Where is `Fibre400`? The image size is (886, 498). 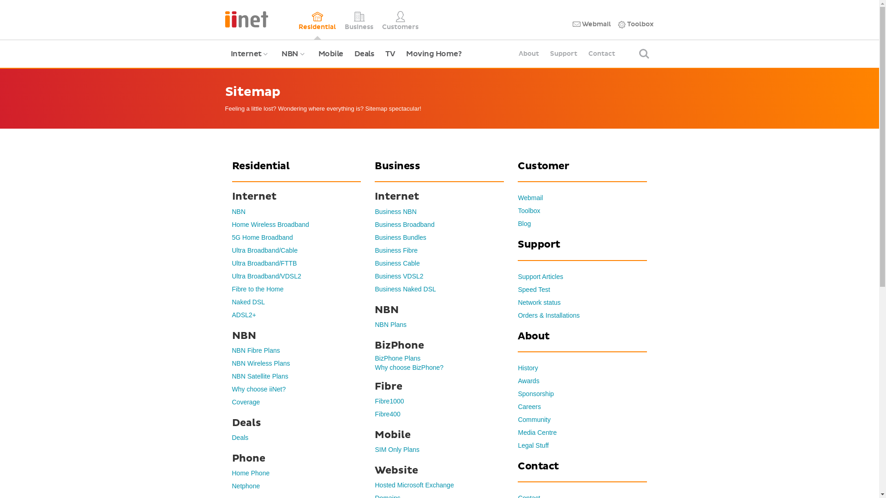 Fibre400 is located at coordinates (388, 414).